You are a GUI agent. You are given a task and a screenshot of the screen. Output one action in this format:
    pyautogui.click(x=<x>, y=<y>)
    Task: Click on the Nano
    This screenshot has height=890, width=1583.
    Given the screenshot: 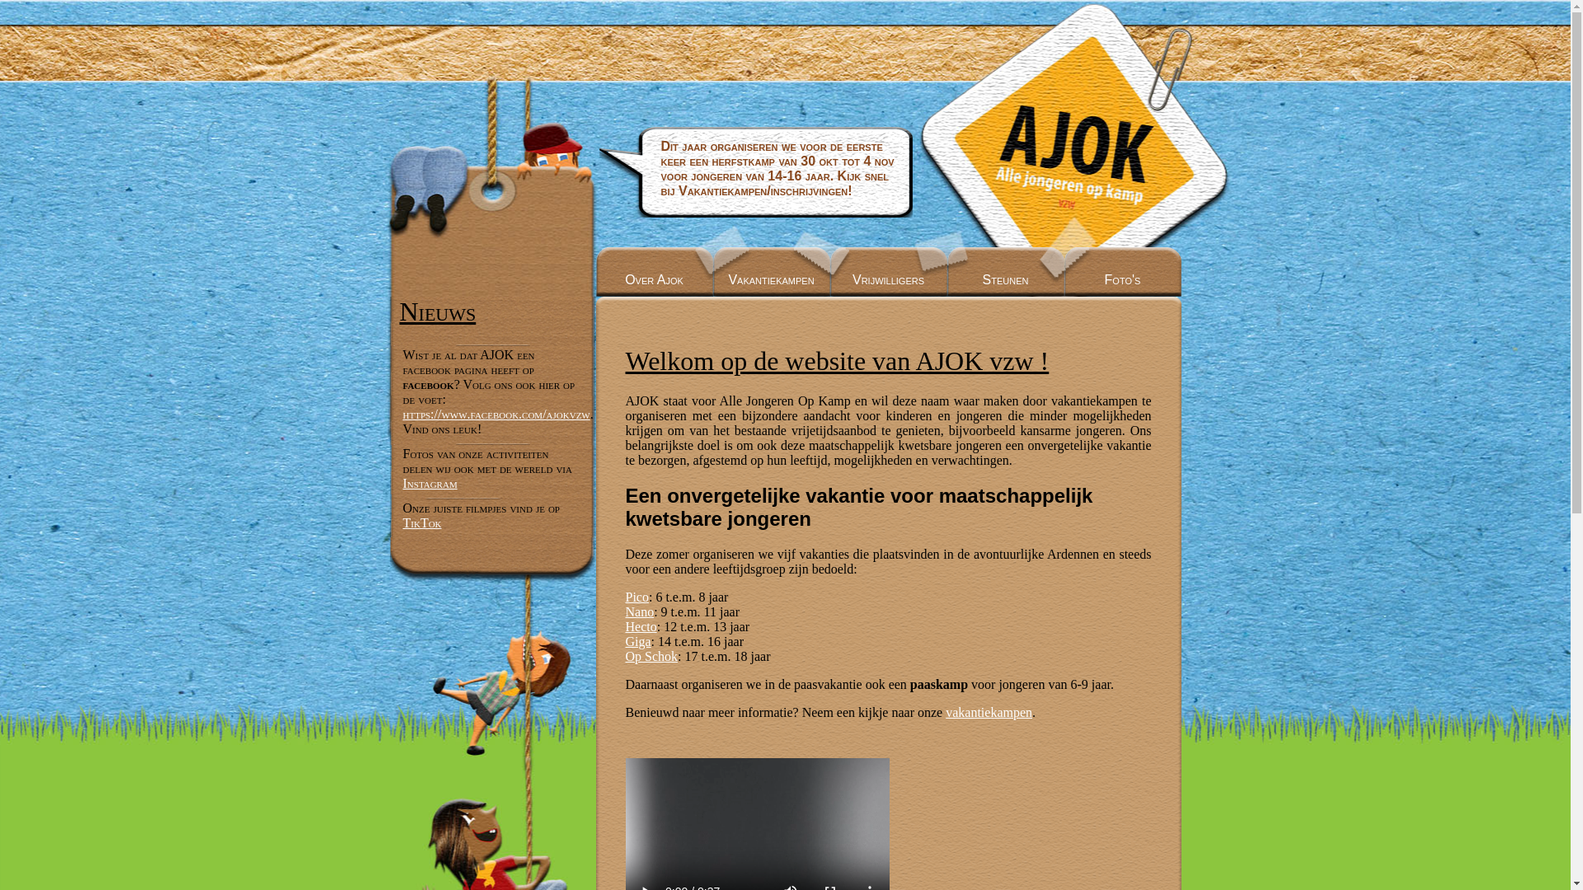 What is the action you would take?
    pyautogui.click(x=640, y=611)
    